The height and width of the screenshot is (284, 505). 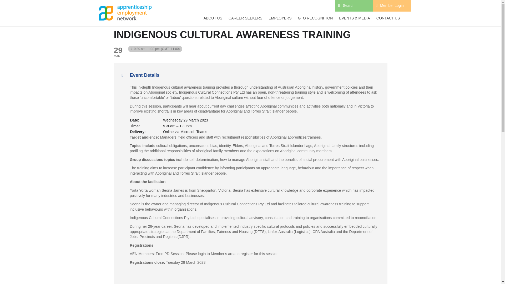 What do you see at coordinates (125, 13) in the screenshot?
I see `Apprenticeship Employment Network` at bounding box center [125, 13].